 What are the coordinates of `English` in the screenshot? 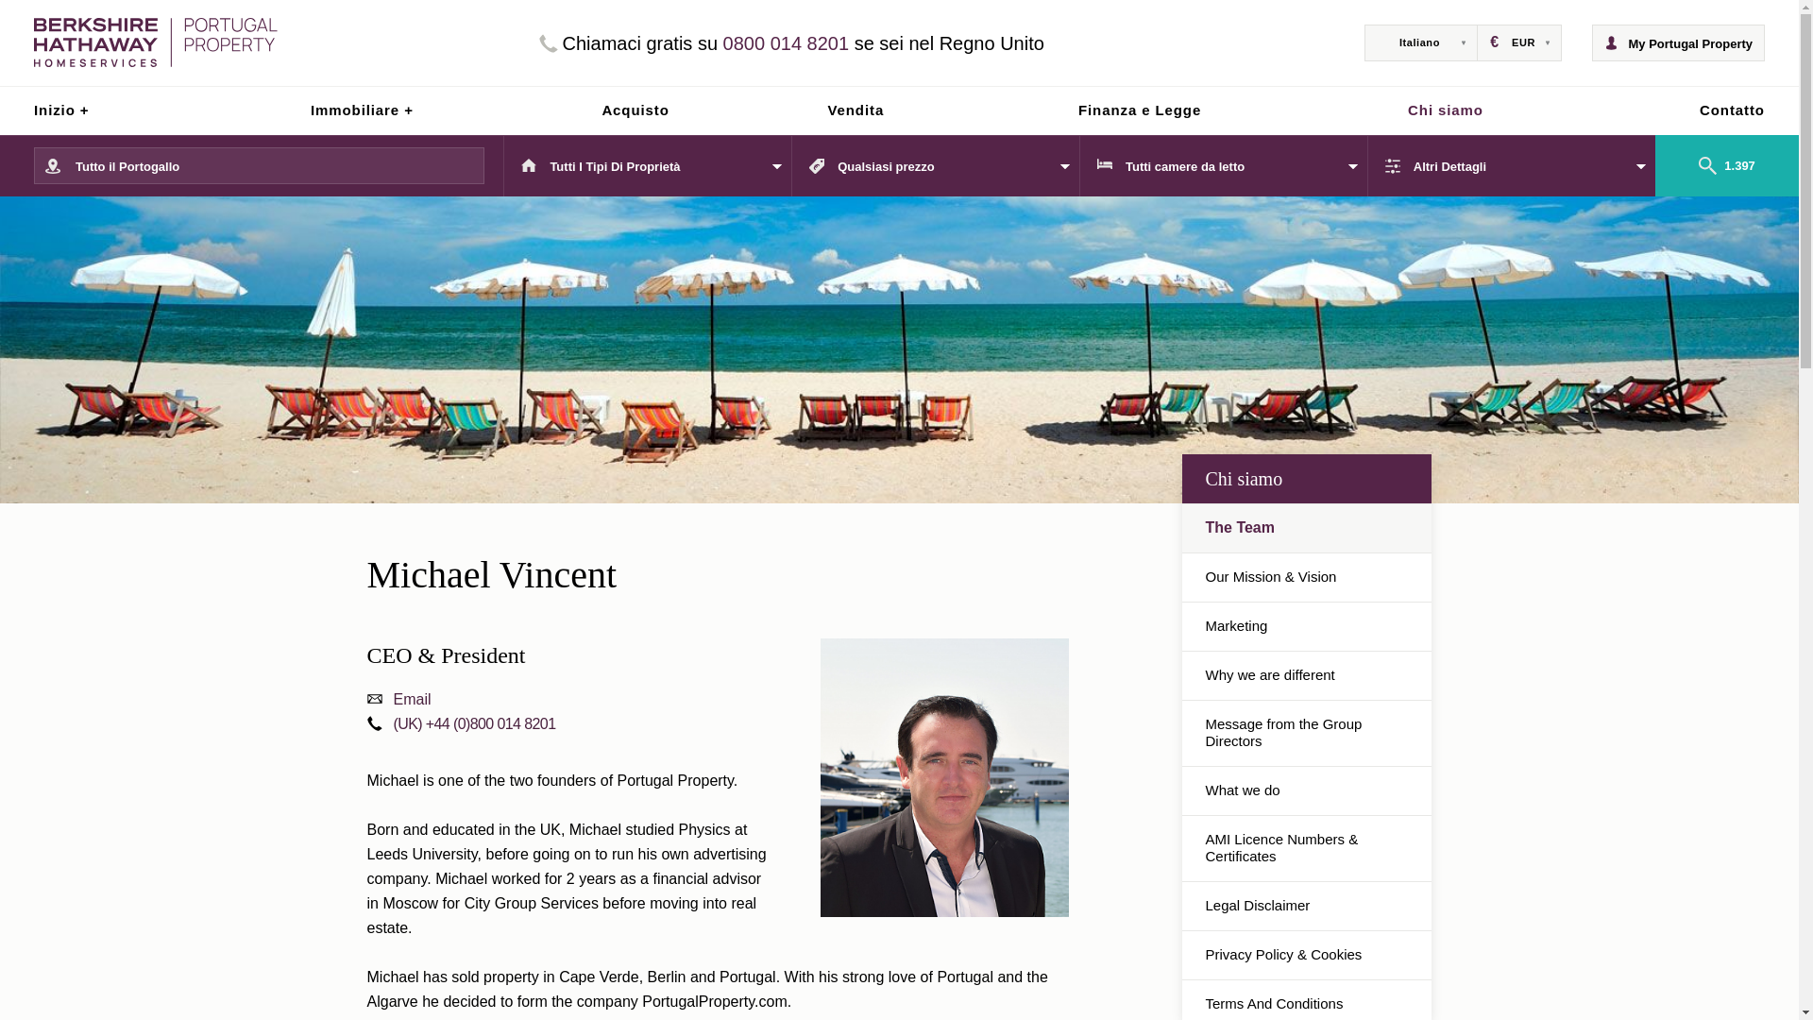 It's located at (1420, 77).